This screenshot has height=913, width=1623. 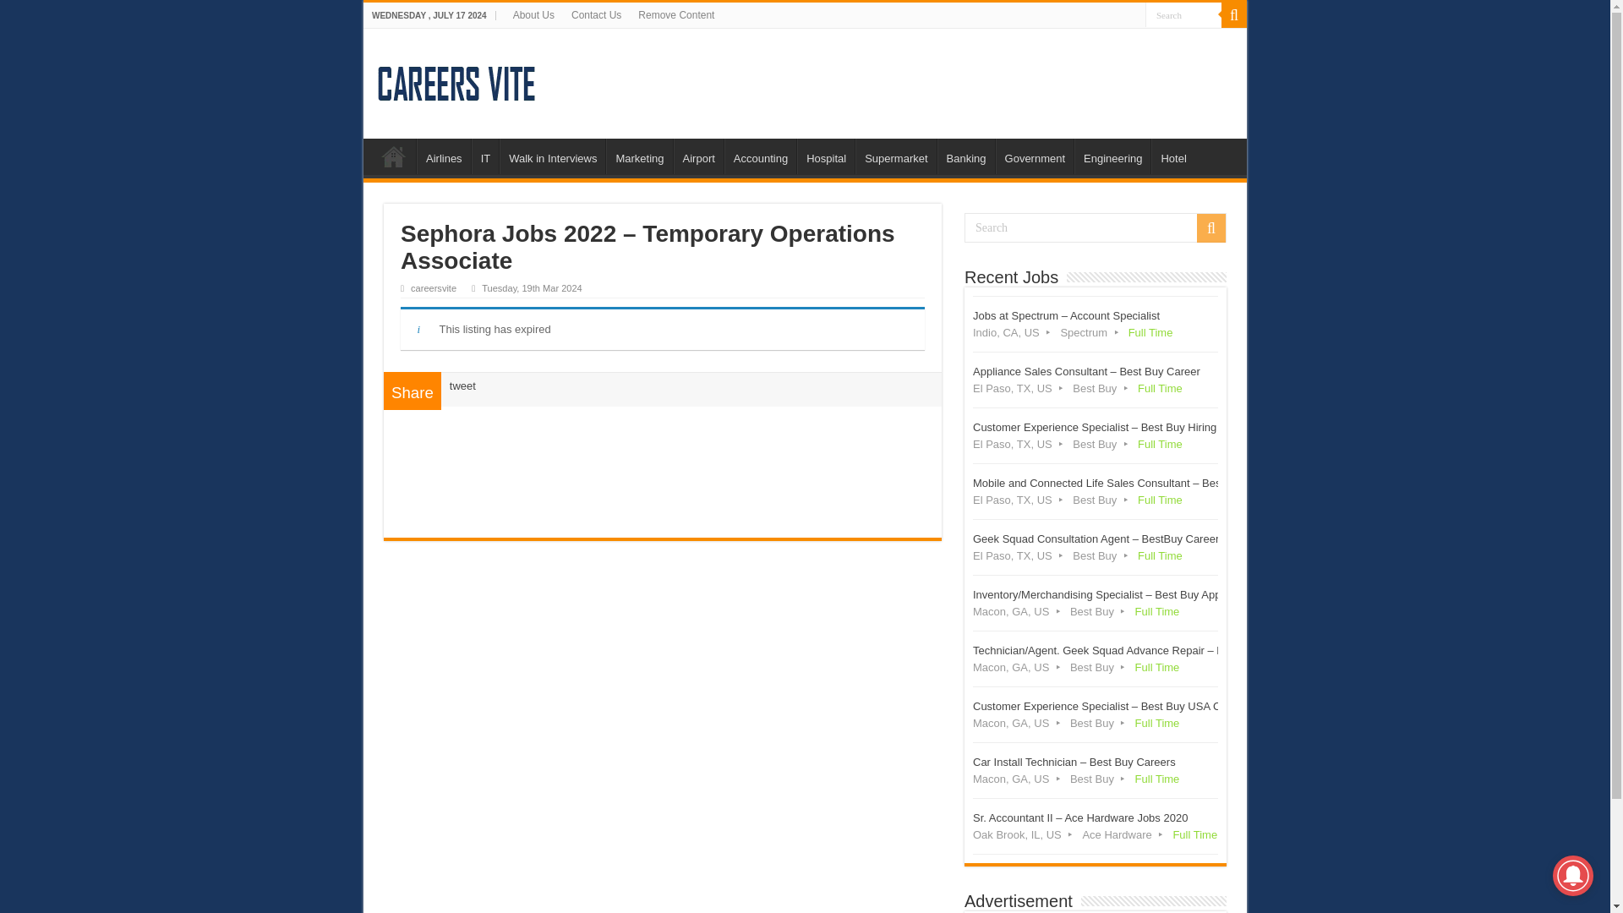 I want to click on Home, so click(x=393, y=156).